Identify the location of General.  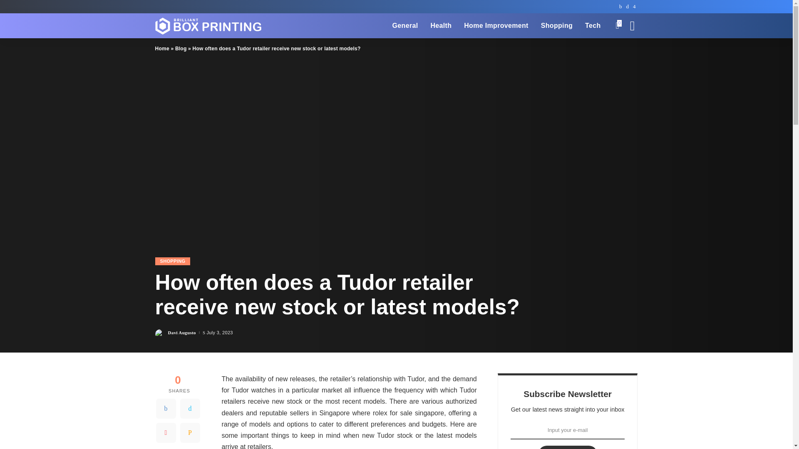
(405, 26).